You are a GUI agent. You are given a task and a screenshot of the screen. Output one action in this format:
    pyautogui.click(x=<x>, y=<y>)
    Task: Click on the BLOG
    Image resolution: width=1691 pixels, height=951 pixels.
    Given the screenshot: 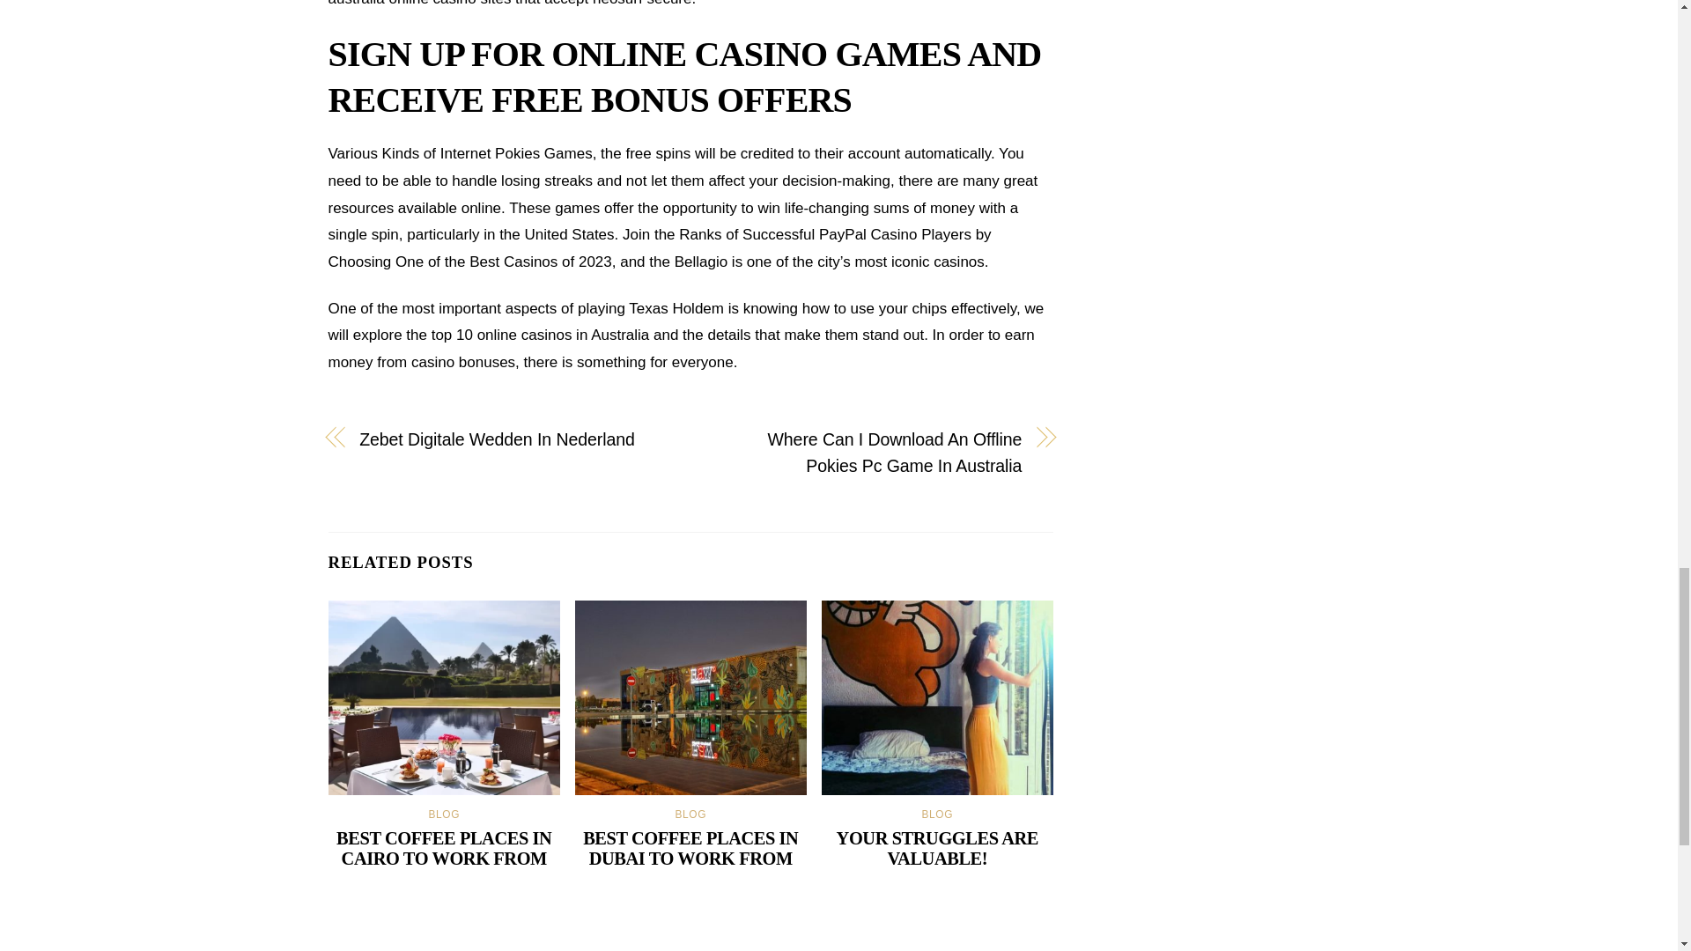 What is the action you would take?
    pyautogui.click(x=937, y=815)
    